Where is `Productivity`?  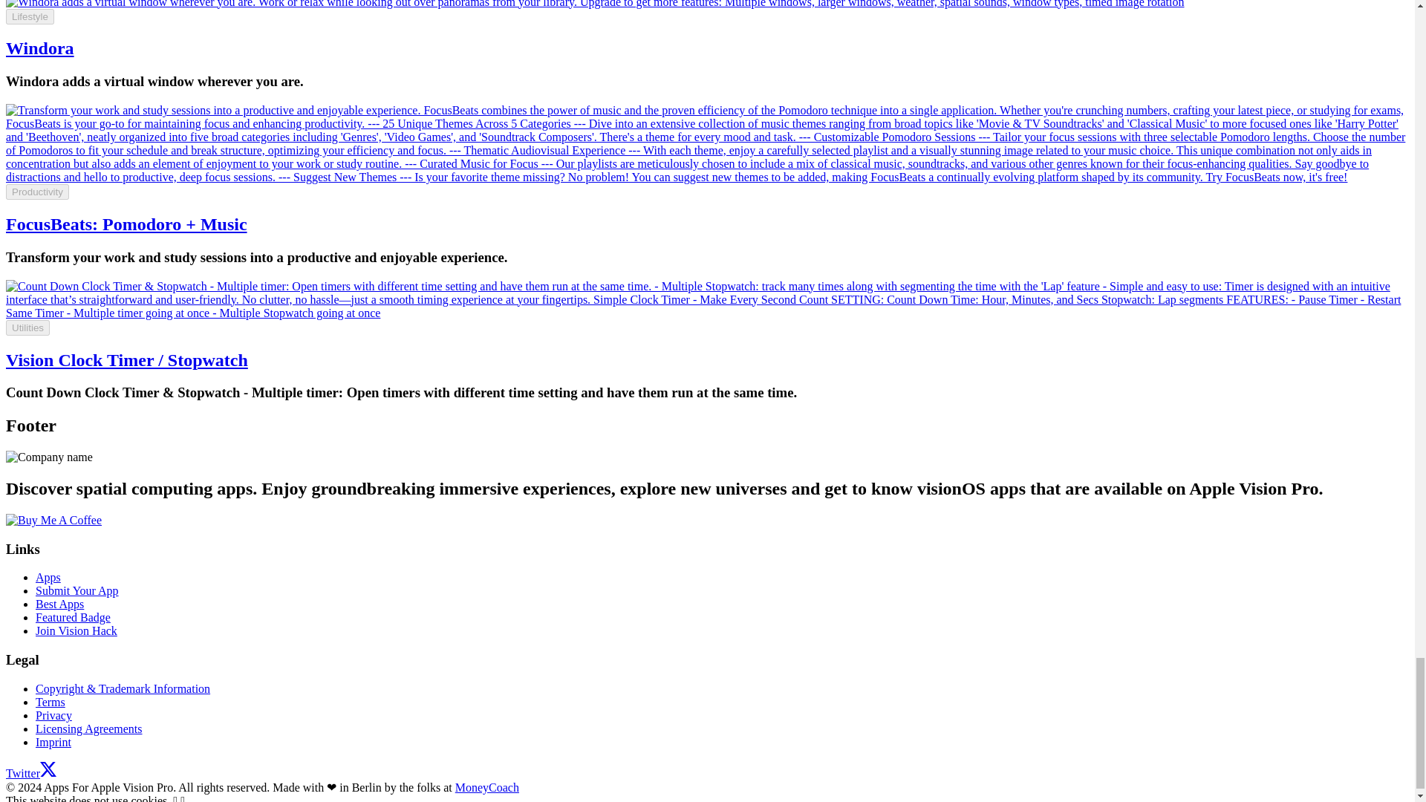 Productivity is located at coordinates (37, 192).